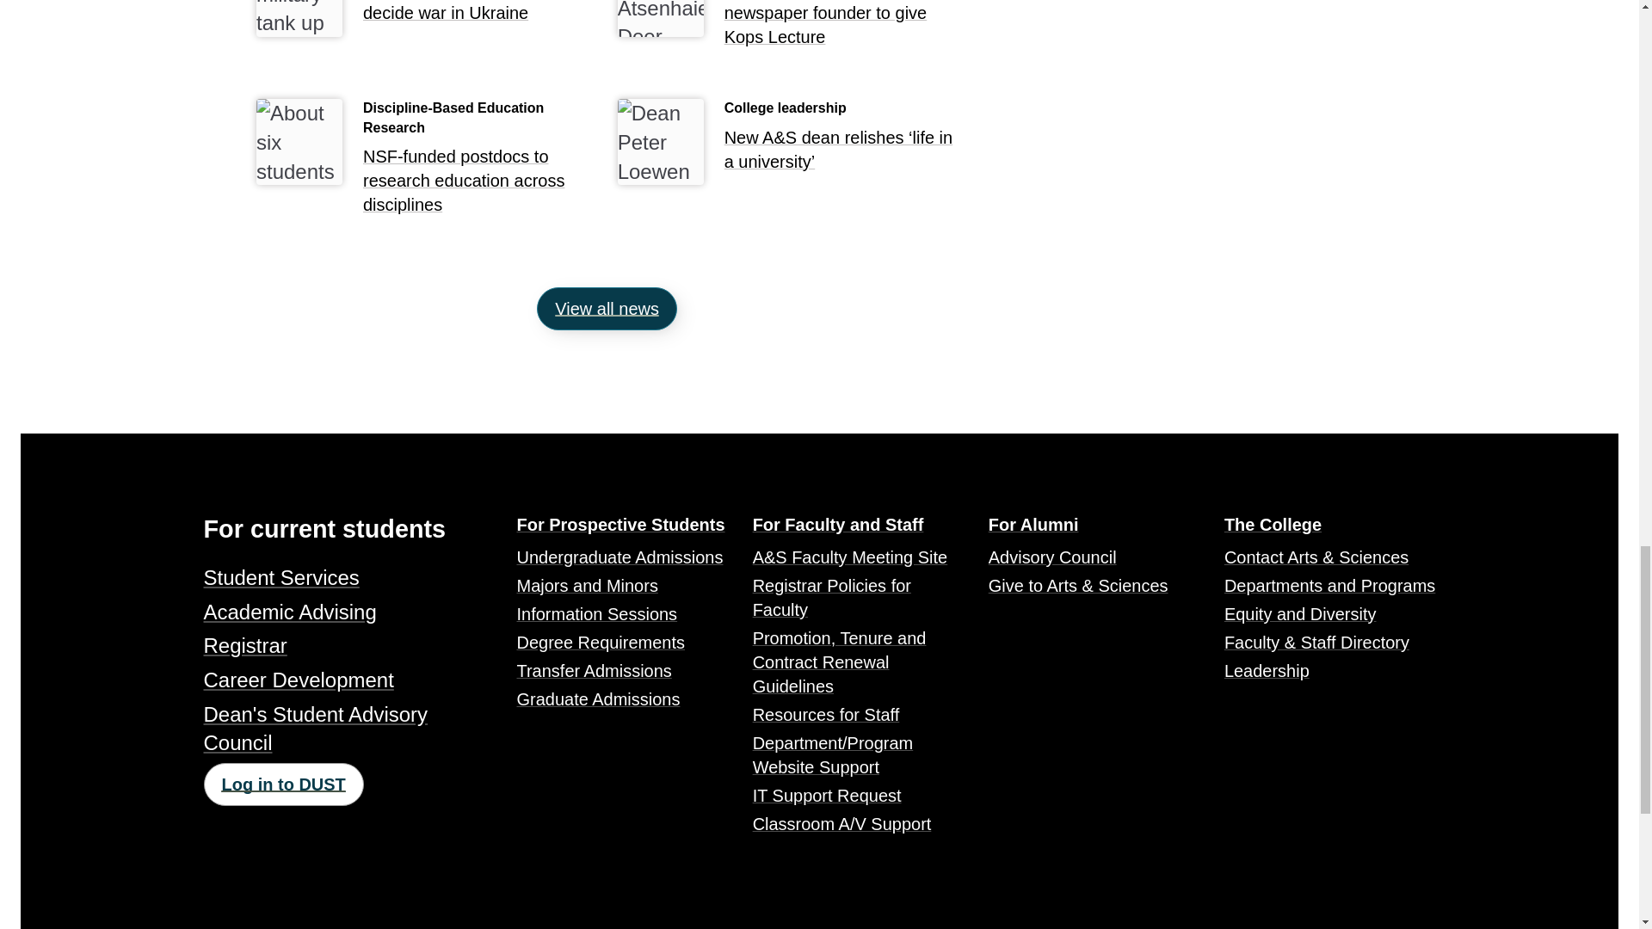 This screenshot has width=1652, height=929. I want to click on Mohawk community newspaper founder to give Kops Lecture , so click(841, 28).